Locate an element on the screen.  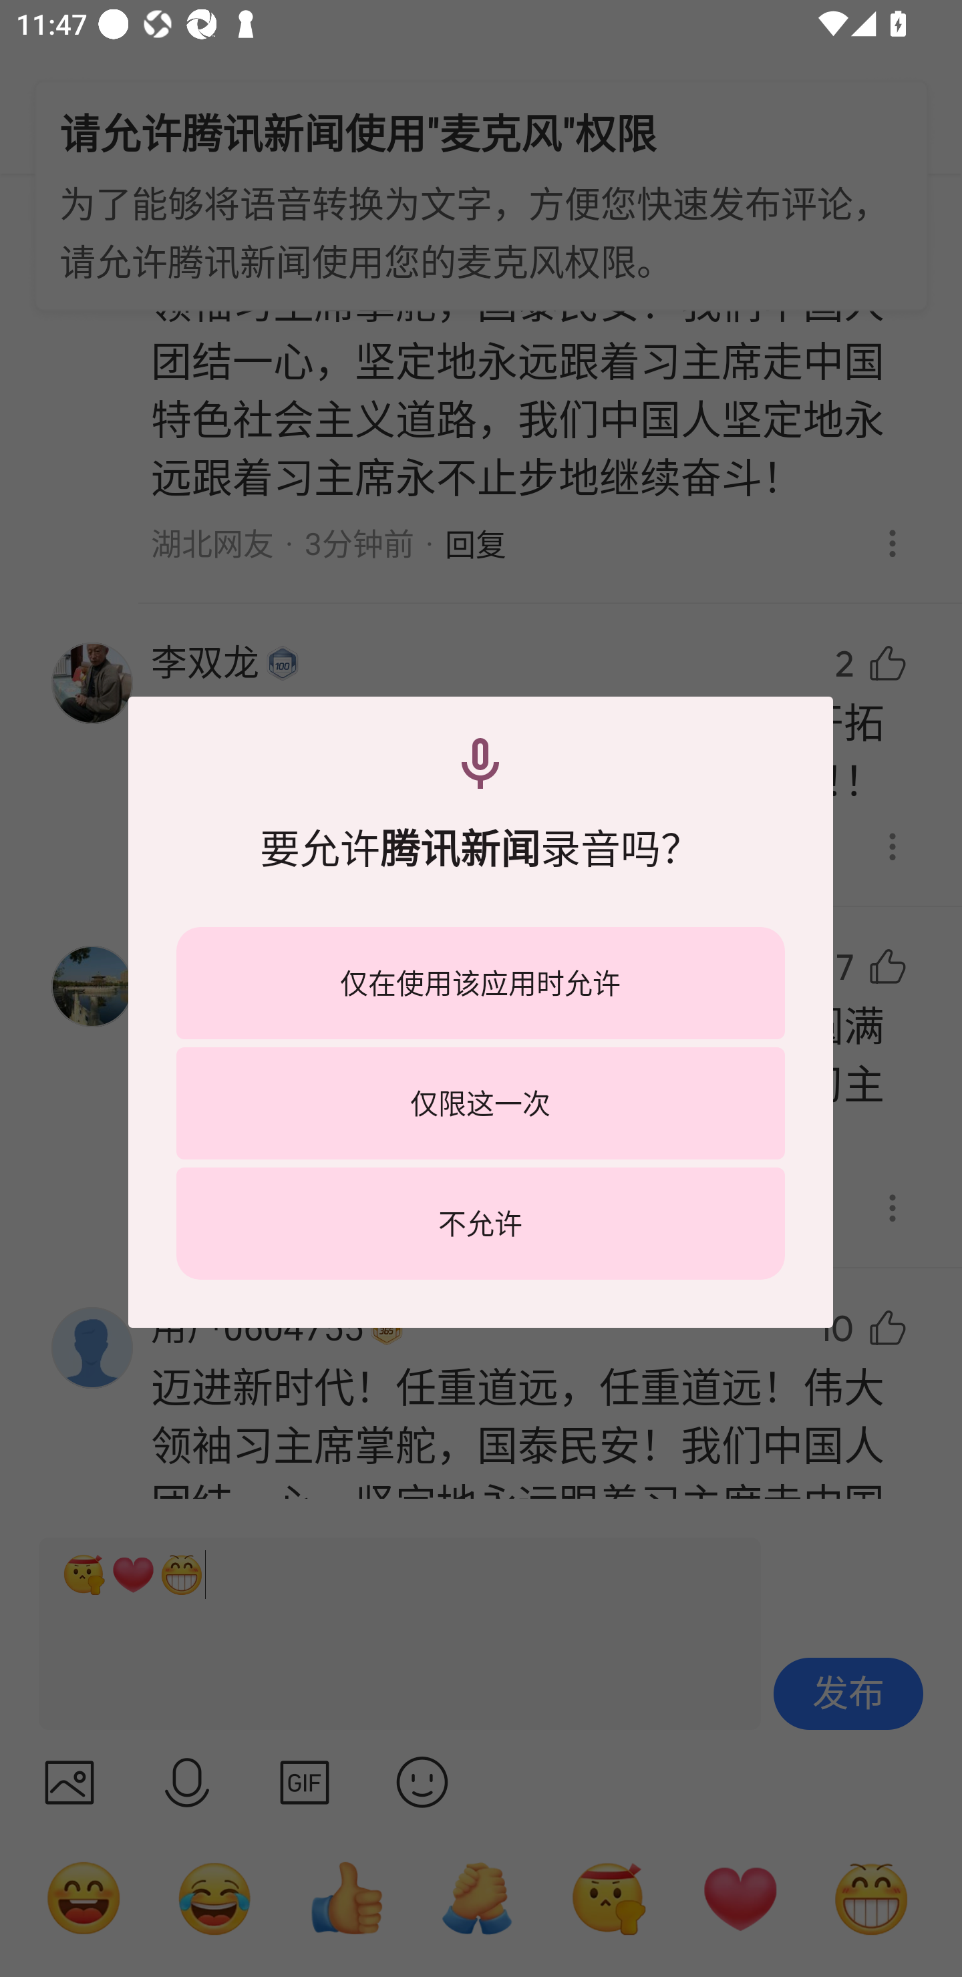
不允许 is located at coordinates (480, 1224).